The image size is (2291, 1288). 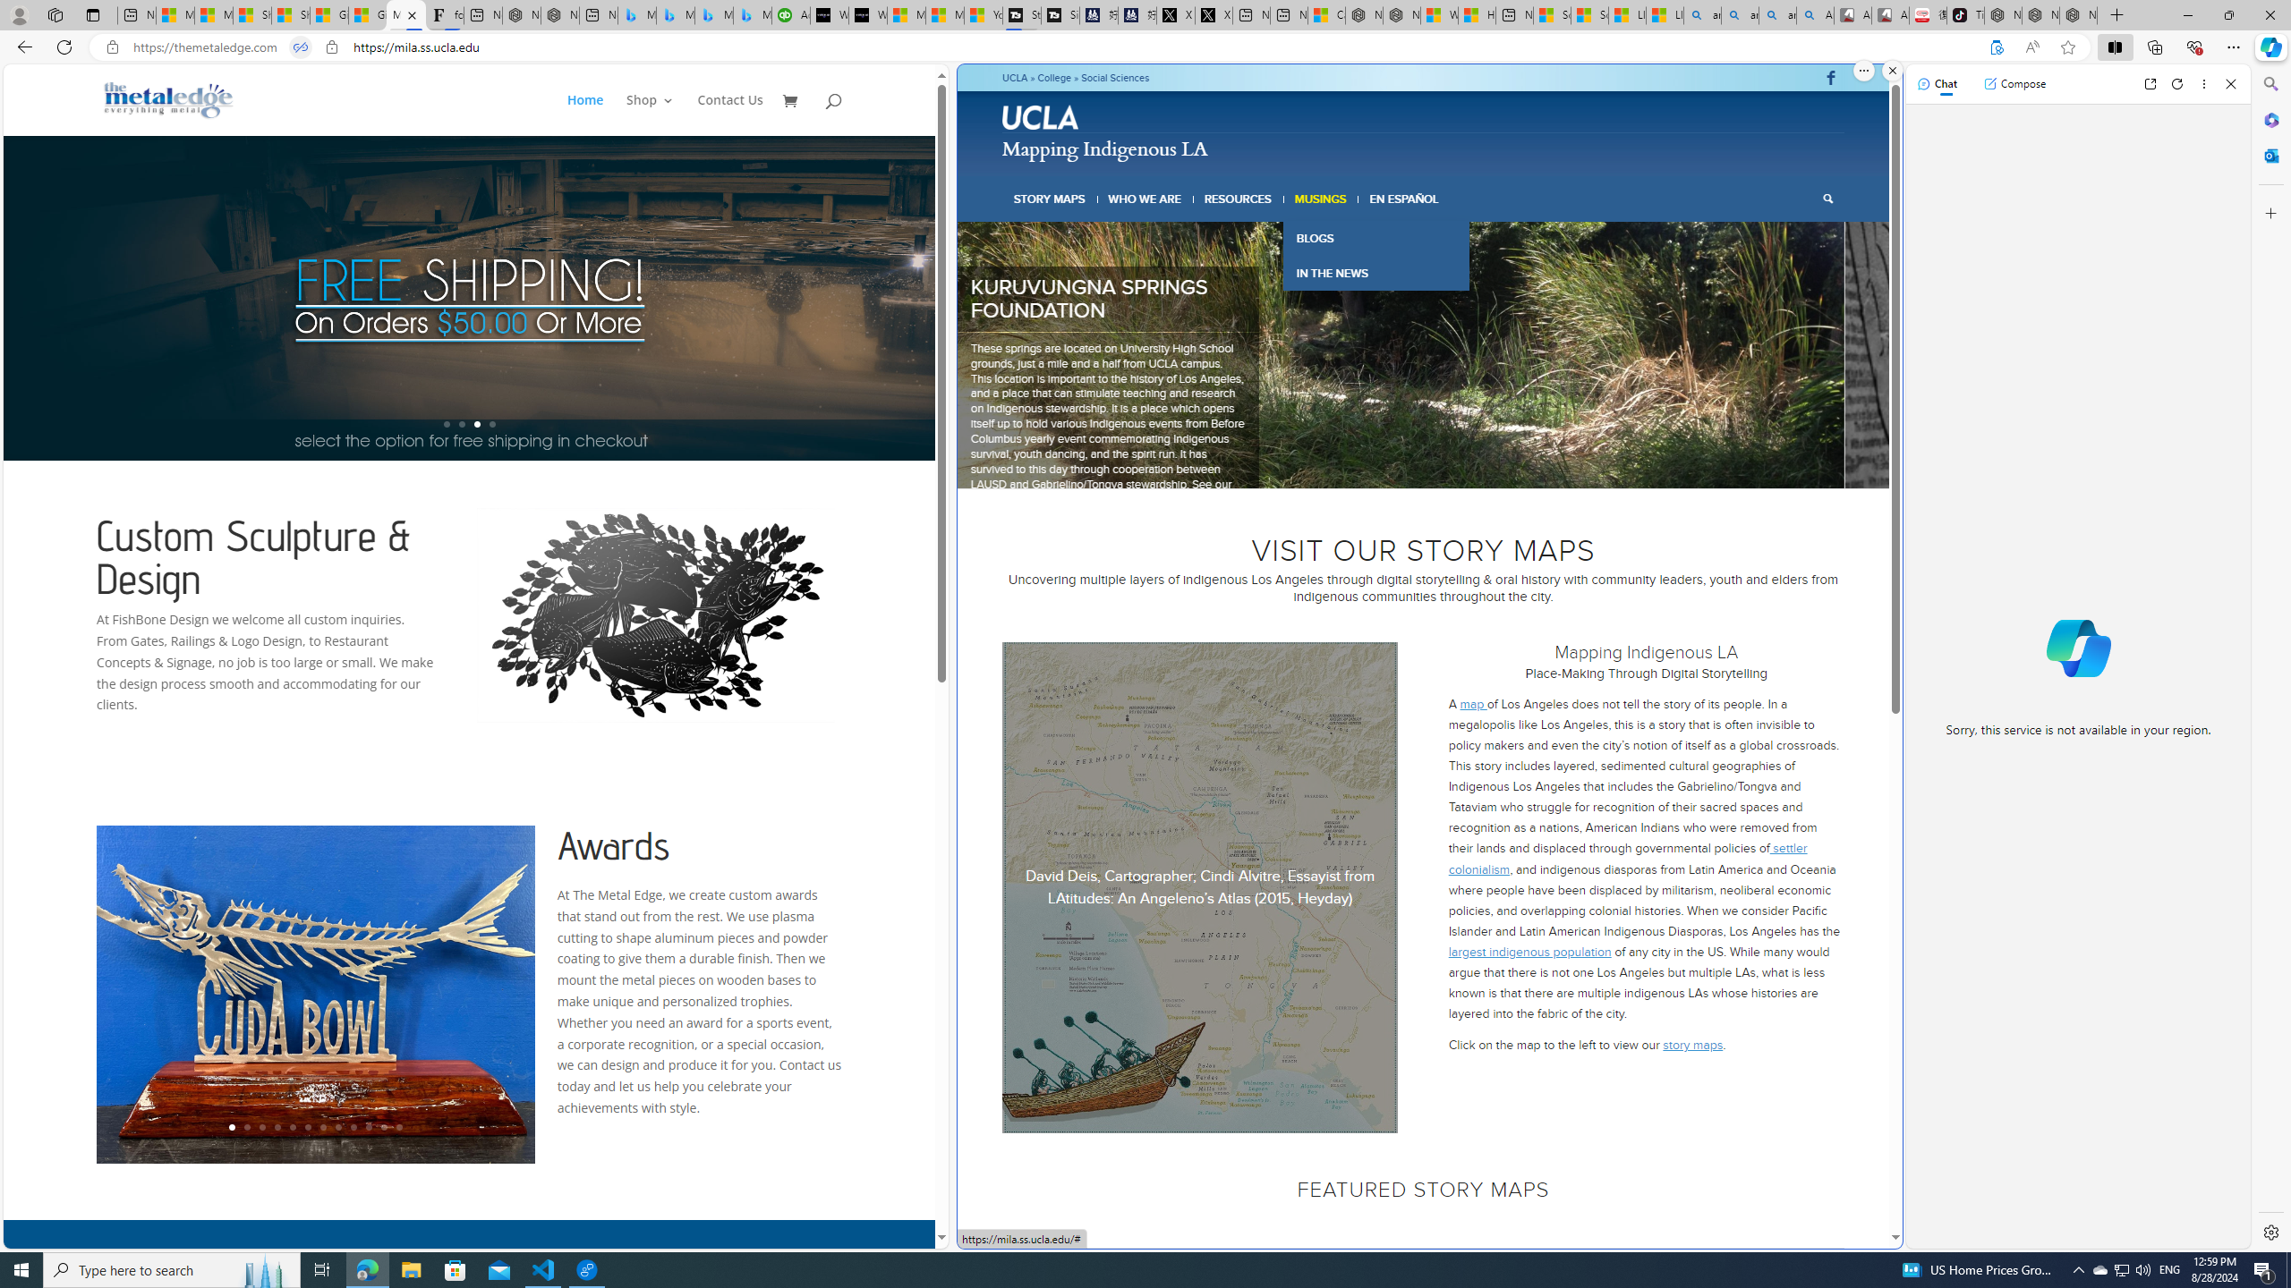 What do you see at coordinates (1938, 83) in the screenshot?
I see `Chat` at bounding box center [1938, 83].